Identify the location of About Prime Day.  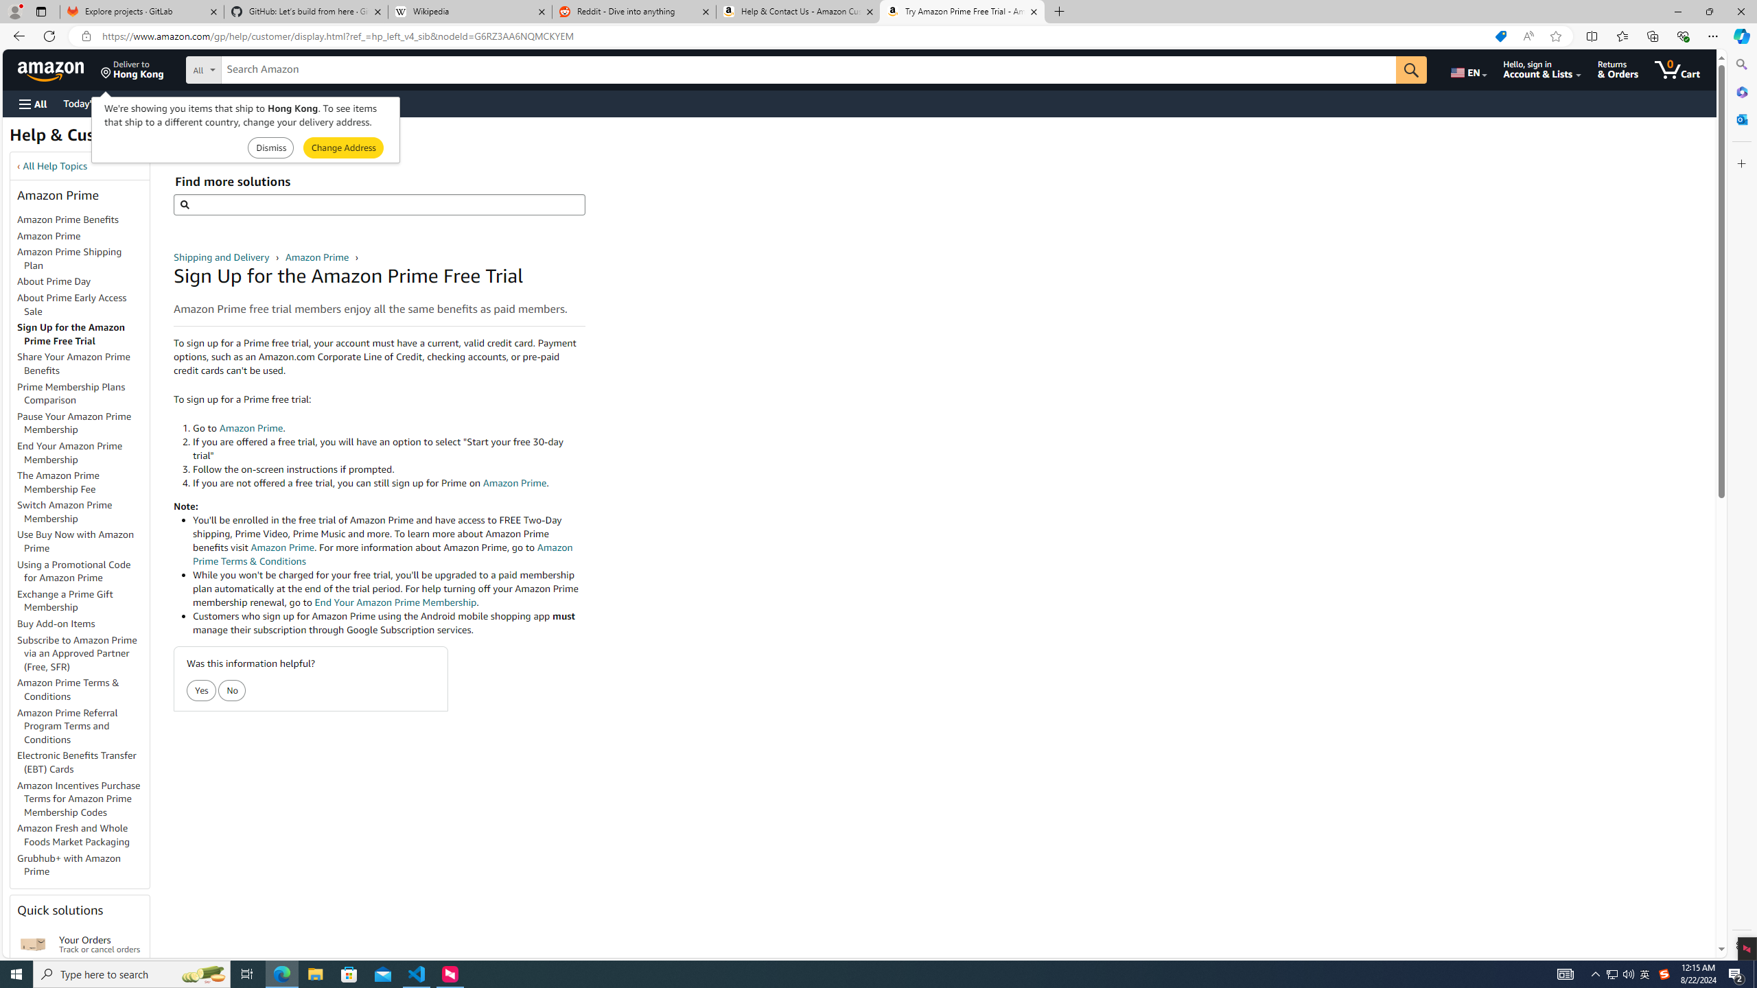
(83, 281).